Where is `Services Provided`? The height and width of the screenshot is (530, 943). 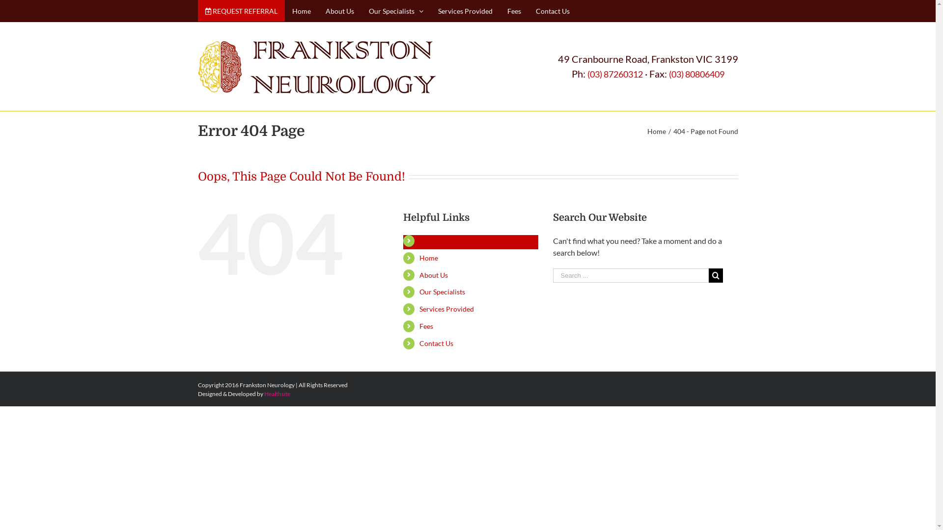 Services Provided is located at coordinates (465, 11).